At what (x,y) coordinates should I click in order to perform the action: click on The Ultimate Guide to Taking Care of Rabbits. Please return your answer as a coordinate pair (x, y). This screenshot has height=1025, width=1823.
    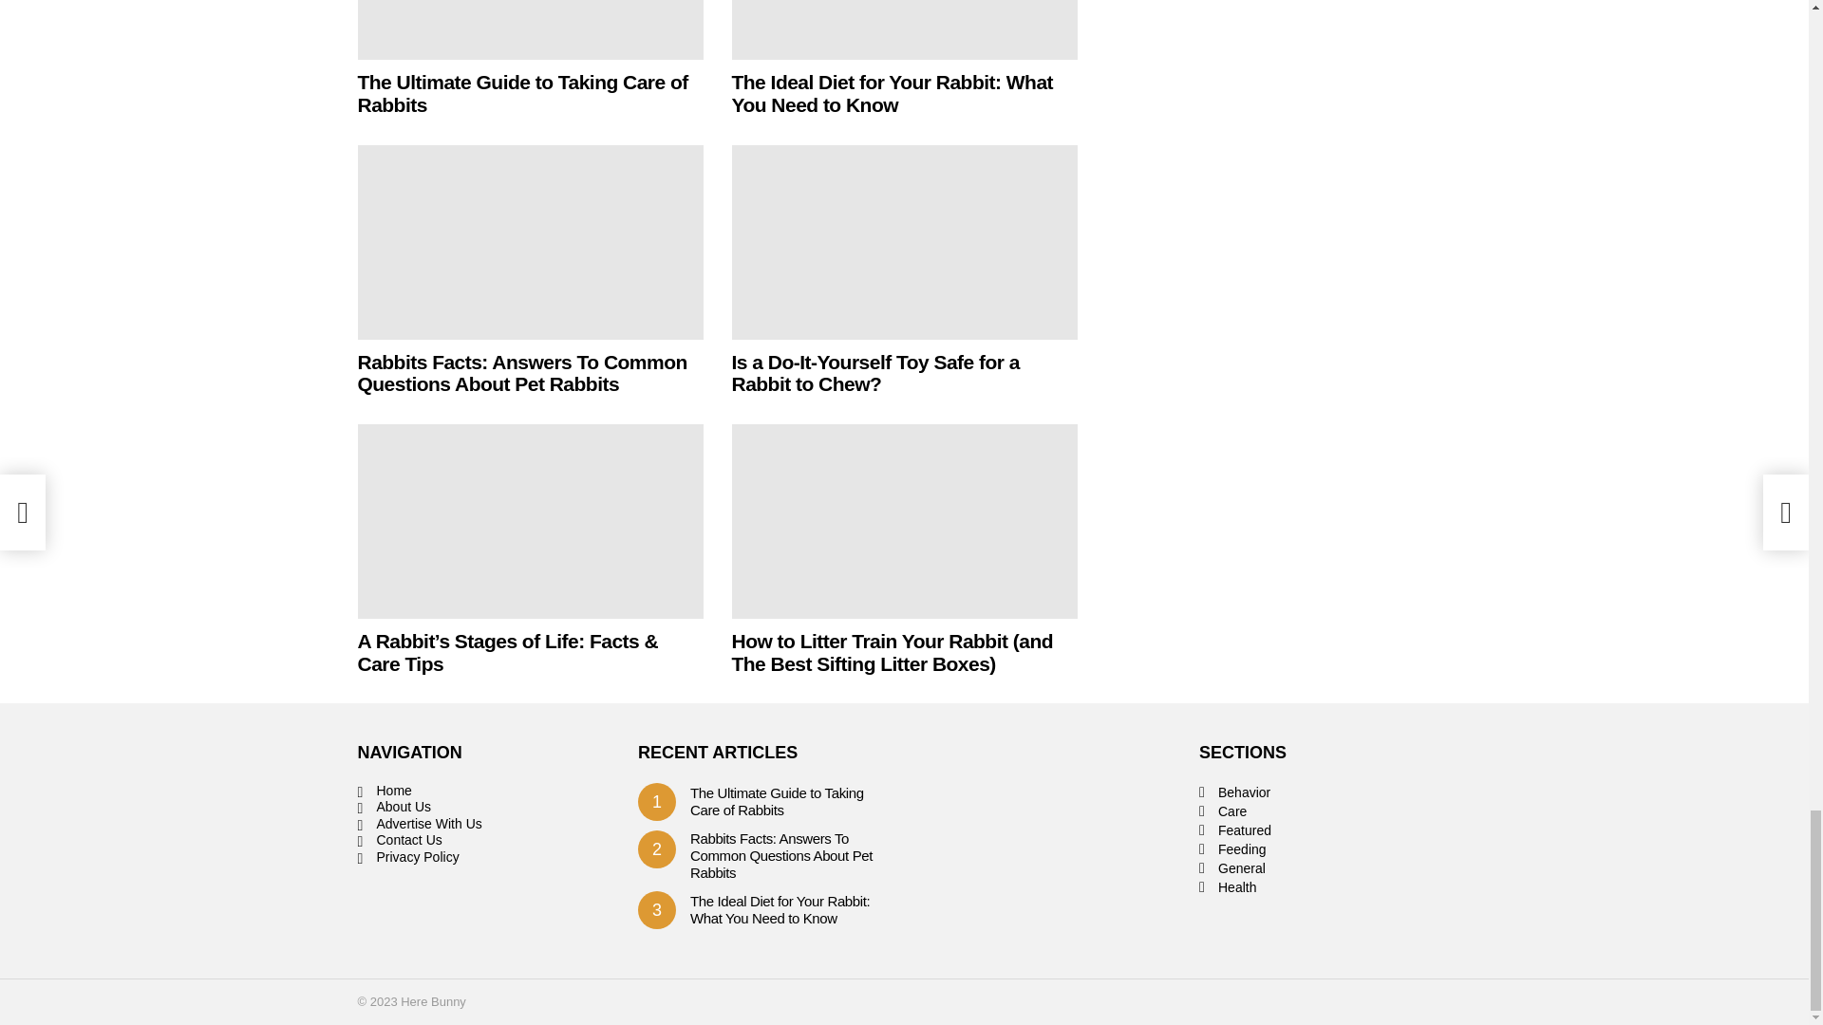
    Looking at the image, I should click on (530, 29).